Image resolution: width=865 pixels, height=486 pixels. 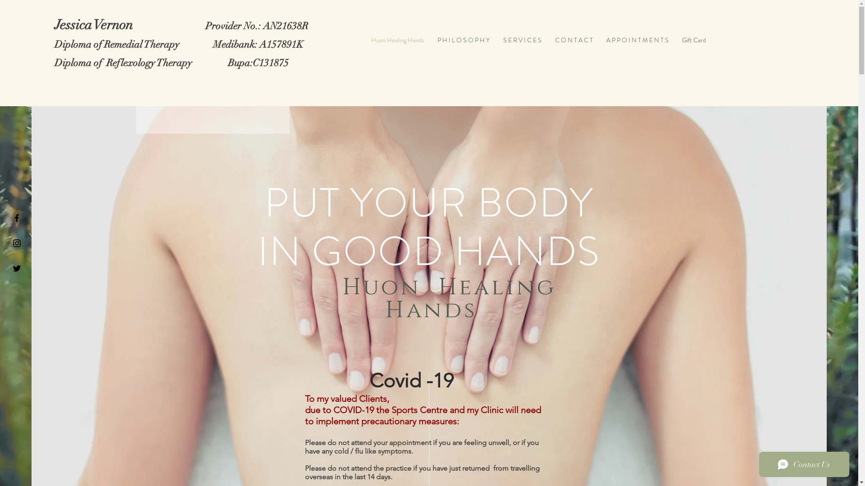 What do you see at coordinates (523, 40) in the screenshot?
I see `S E R V I C E S` at bounding box center [523, 40].